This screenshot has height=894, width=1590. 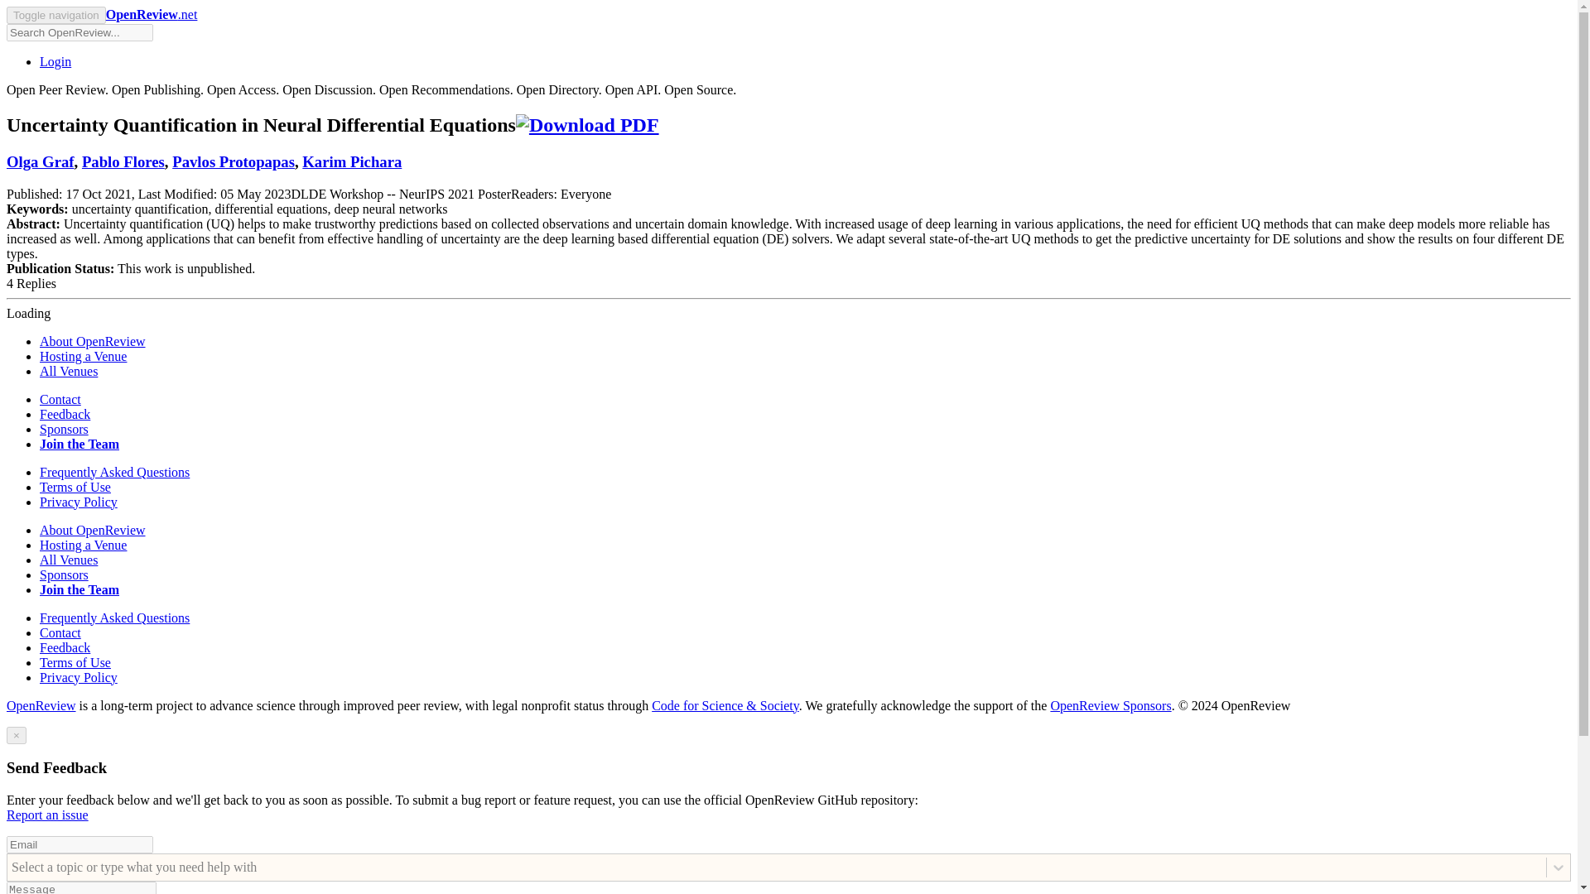 I want to click on Frequently Asked Questions, so click(x=114, y=472).